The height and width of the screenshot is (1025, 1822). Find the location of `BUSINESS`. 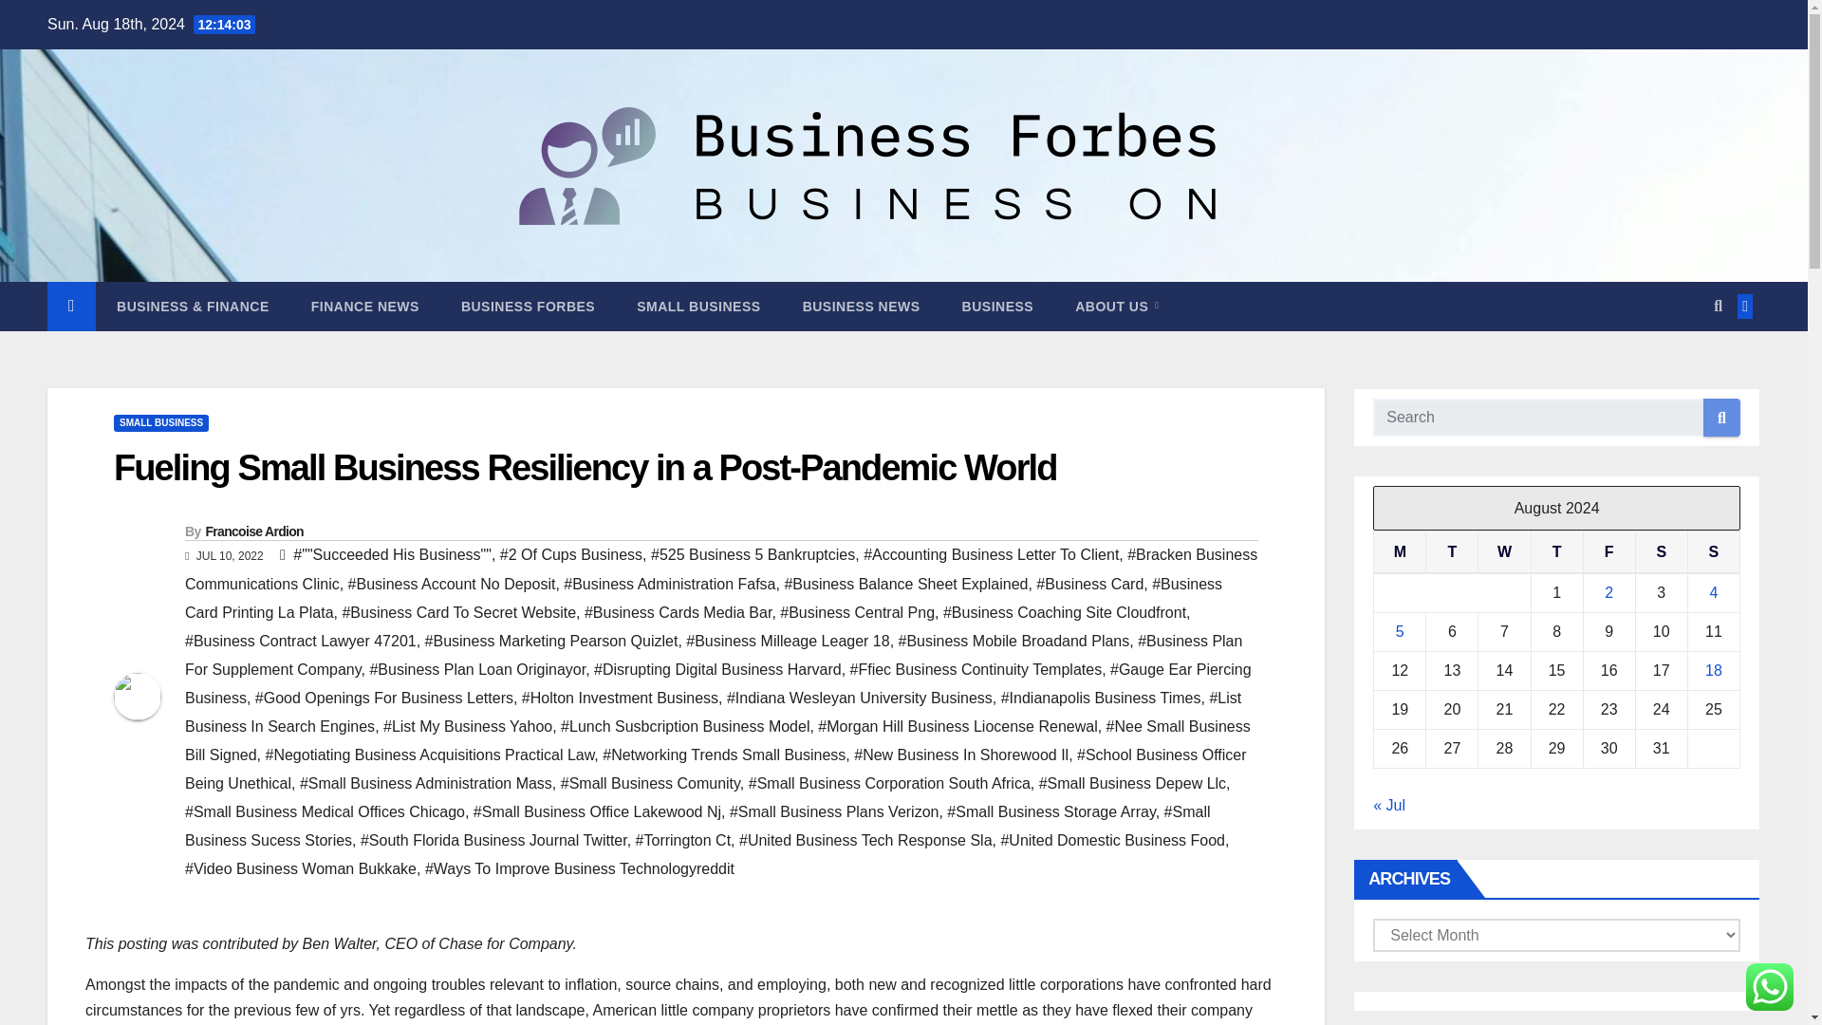

BUSINESS is located at coordinates (998, 306).